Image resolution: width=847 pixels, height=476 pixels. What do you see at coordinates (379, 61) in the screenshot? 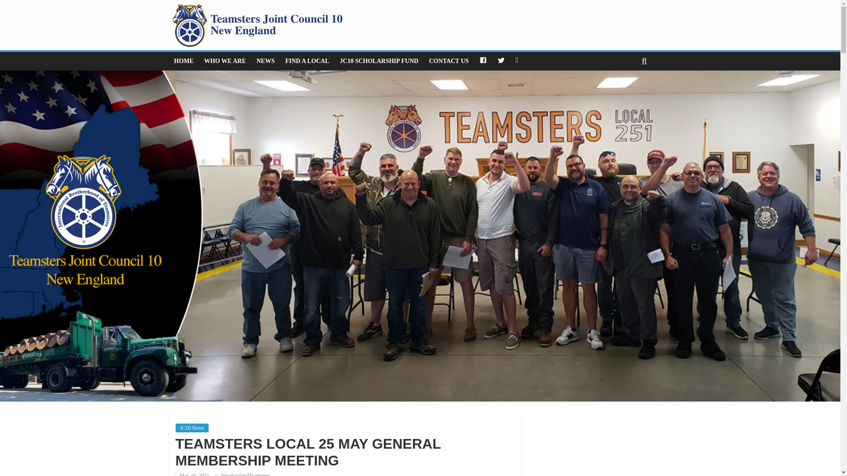
I see `JC10 SCHOLARSHIP FUND` at bounding box center [379, 61].